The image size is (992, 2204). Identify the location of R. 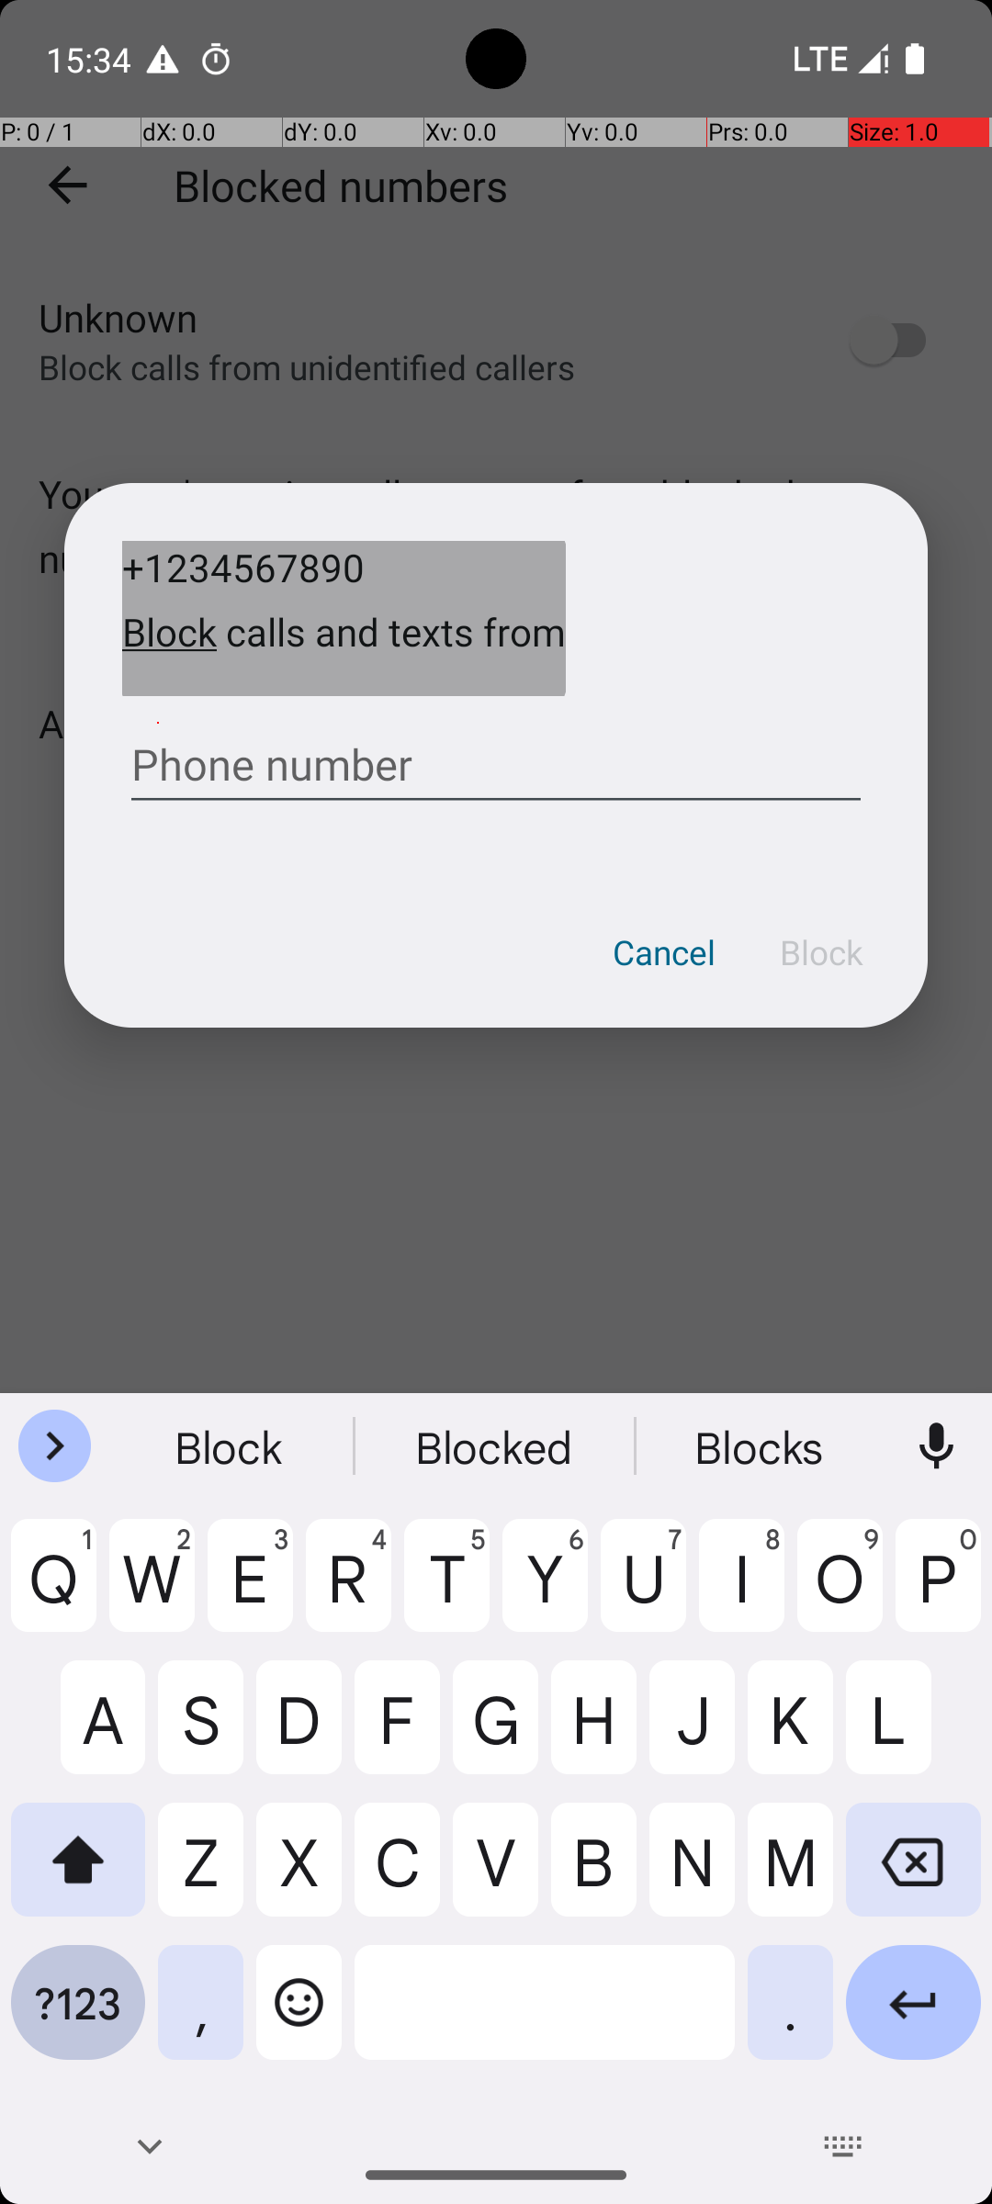
(349, 1590).